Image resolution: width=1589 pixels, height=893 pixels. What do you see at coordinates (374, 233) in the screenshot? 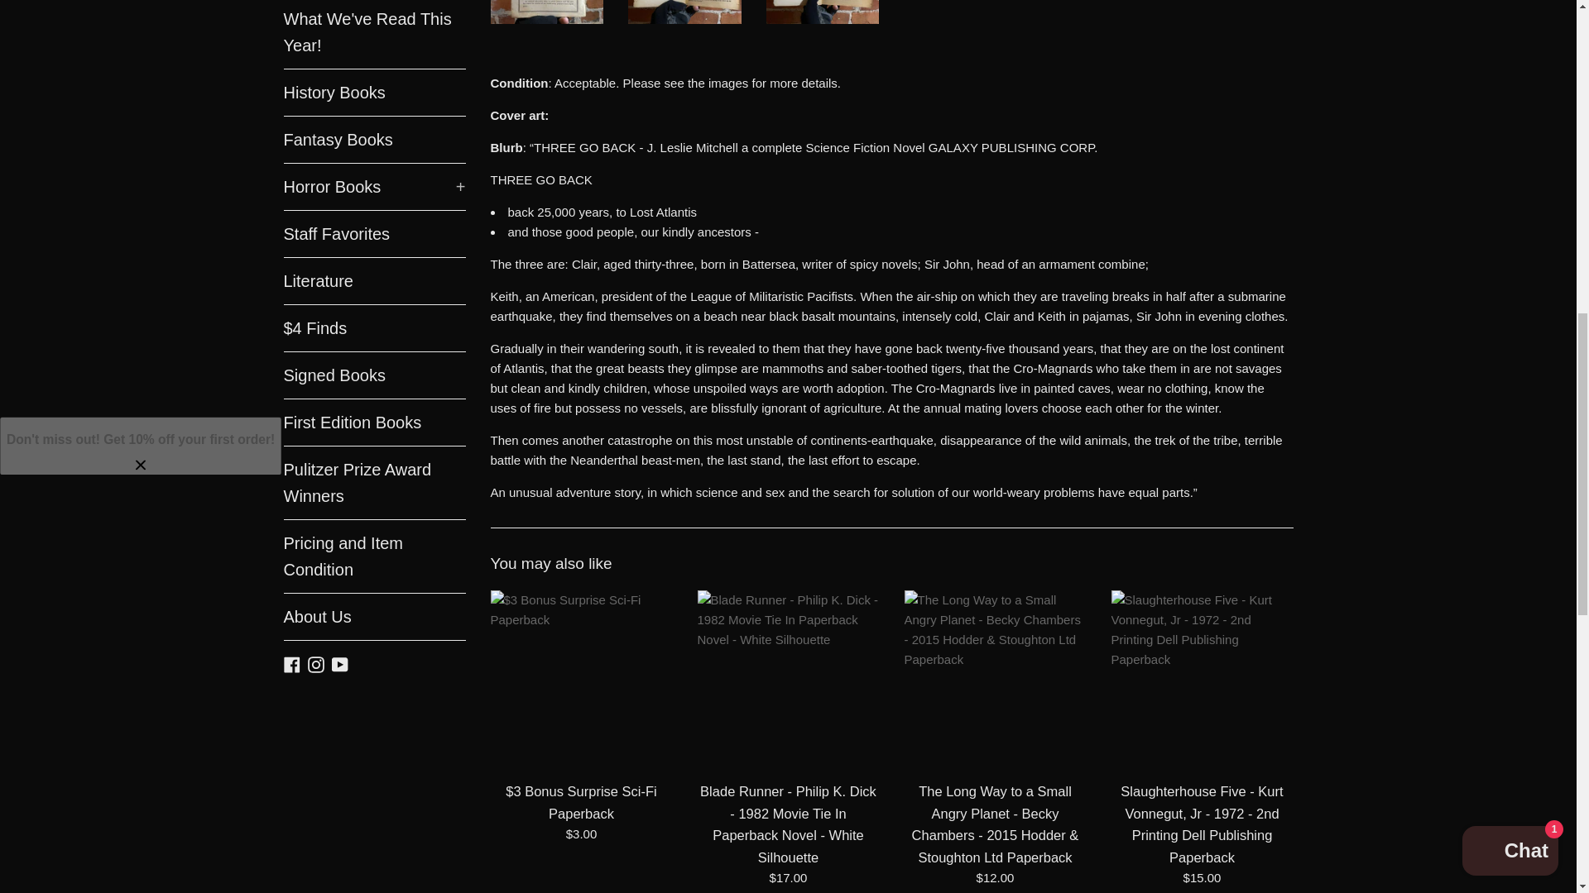
I see `Staff Favorites` at bounding box center [374, 233].